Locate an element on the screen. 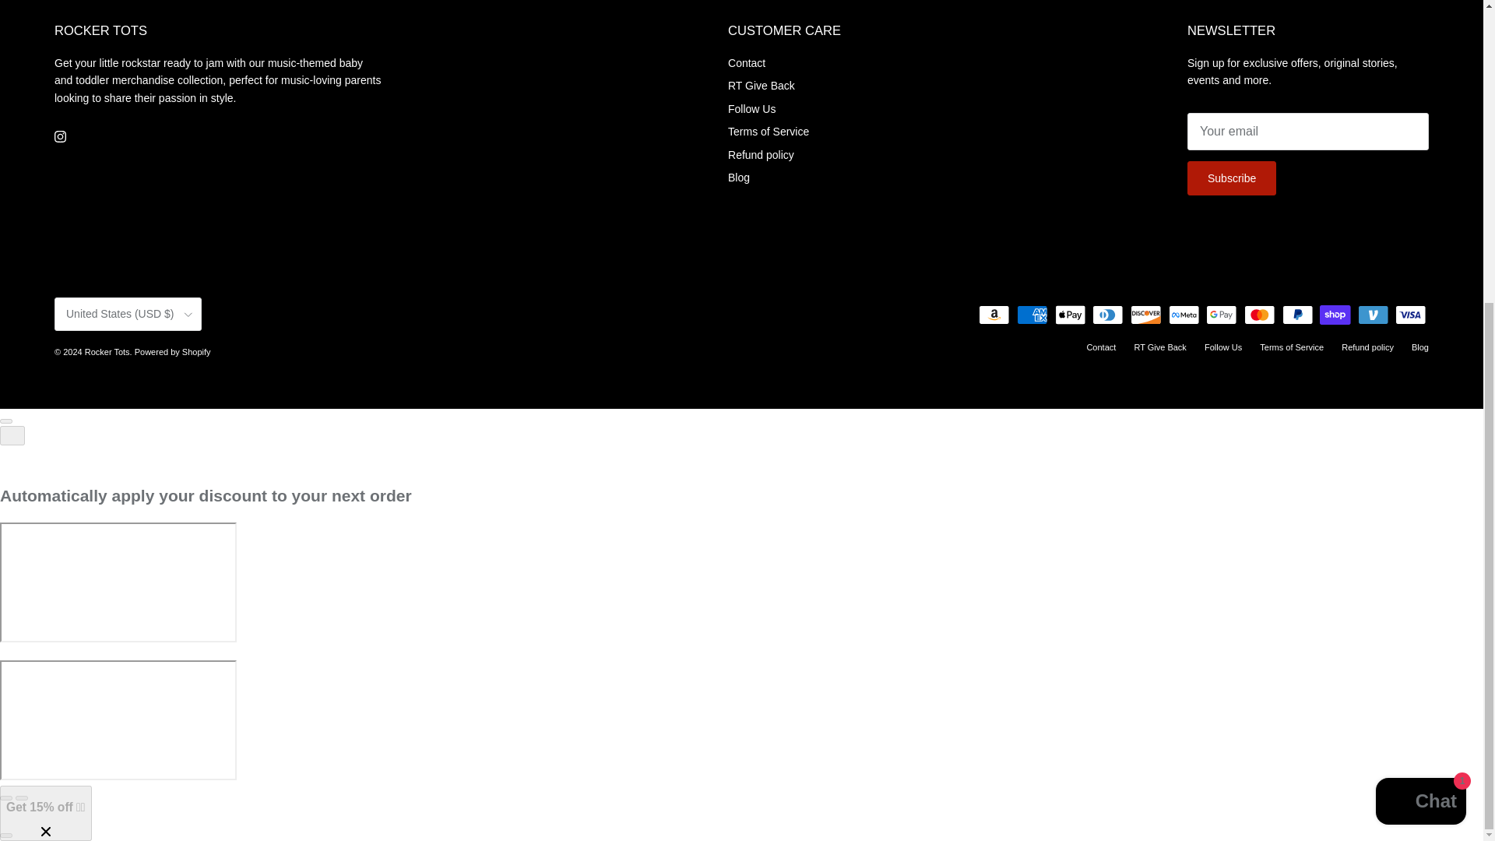 The width and height of the screenshot is (1495, 841). Discover is located at coordinates (1145, 315).